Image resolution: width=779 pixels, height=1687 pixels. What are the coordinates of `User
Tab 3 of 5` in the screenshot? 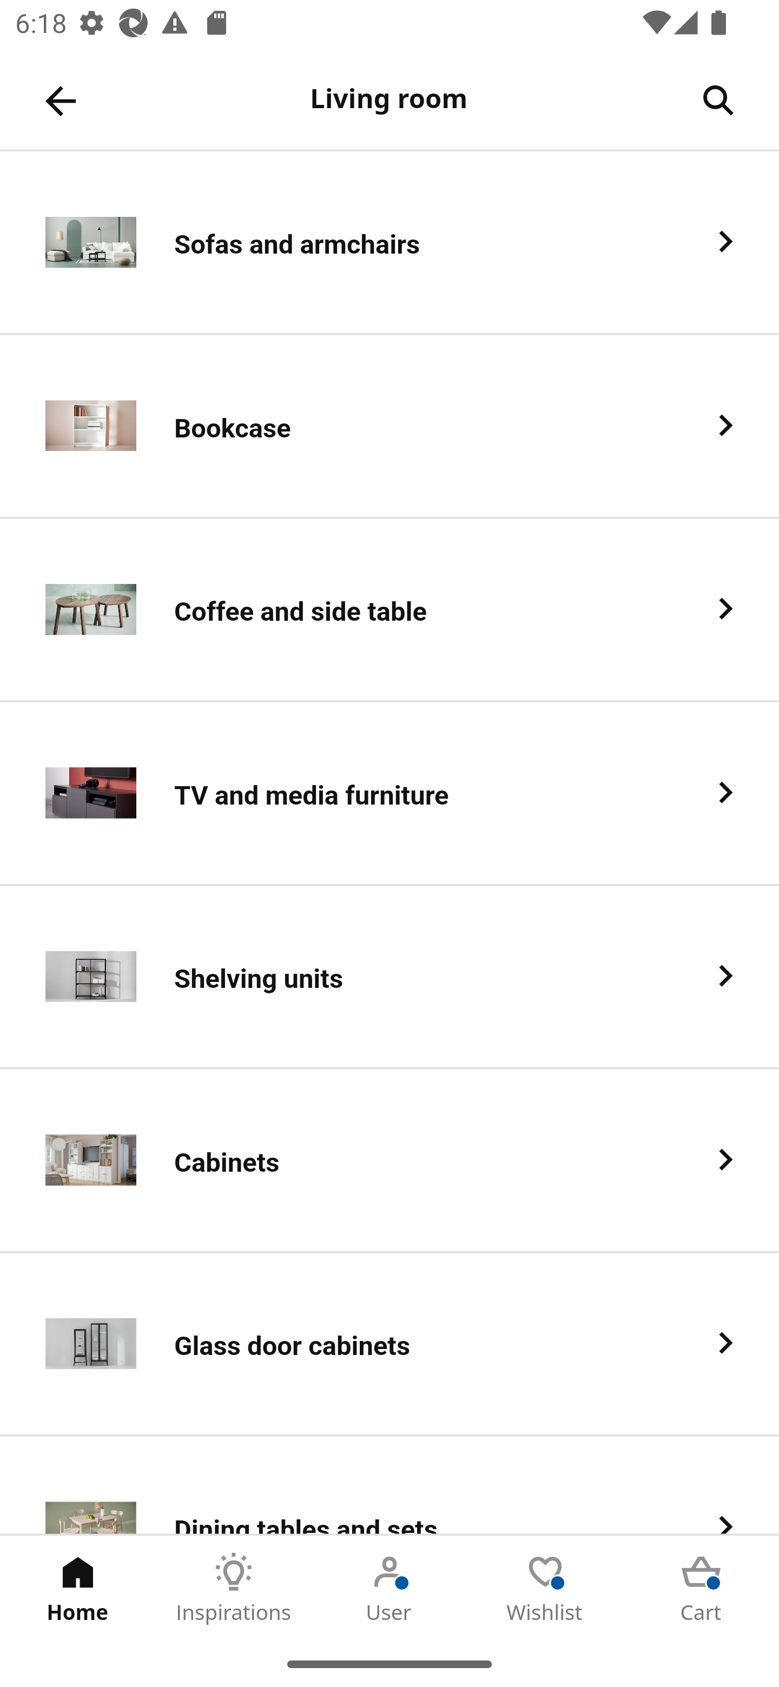 It's located at (389, 1588).